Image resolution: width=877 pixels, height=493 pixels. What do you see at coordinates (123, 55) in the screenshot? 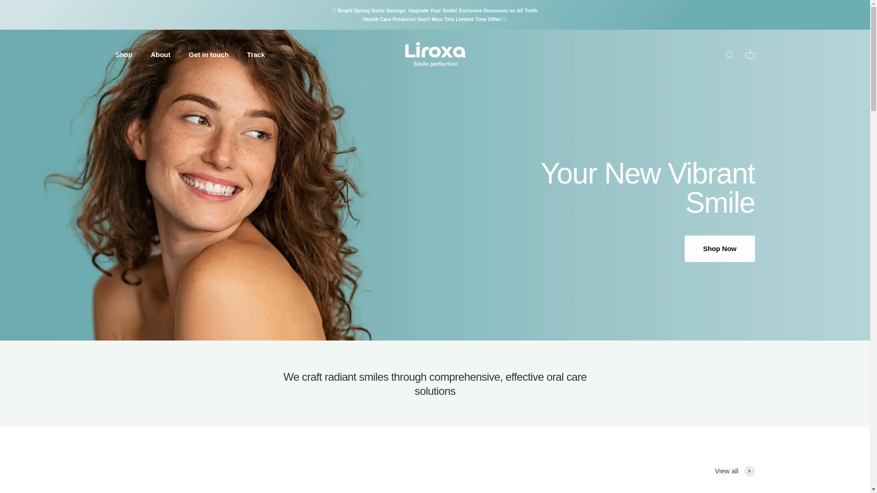
I see `Shop` at bounding box center [123, 55].